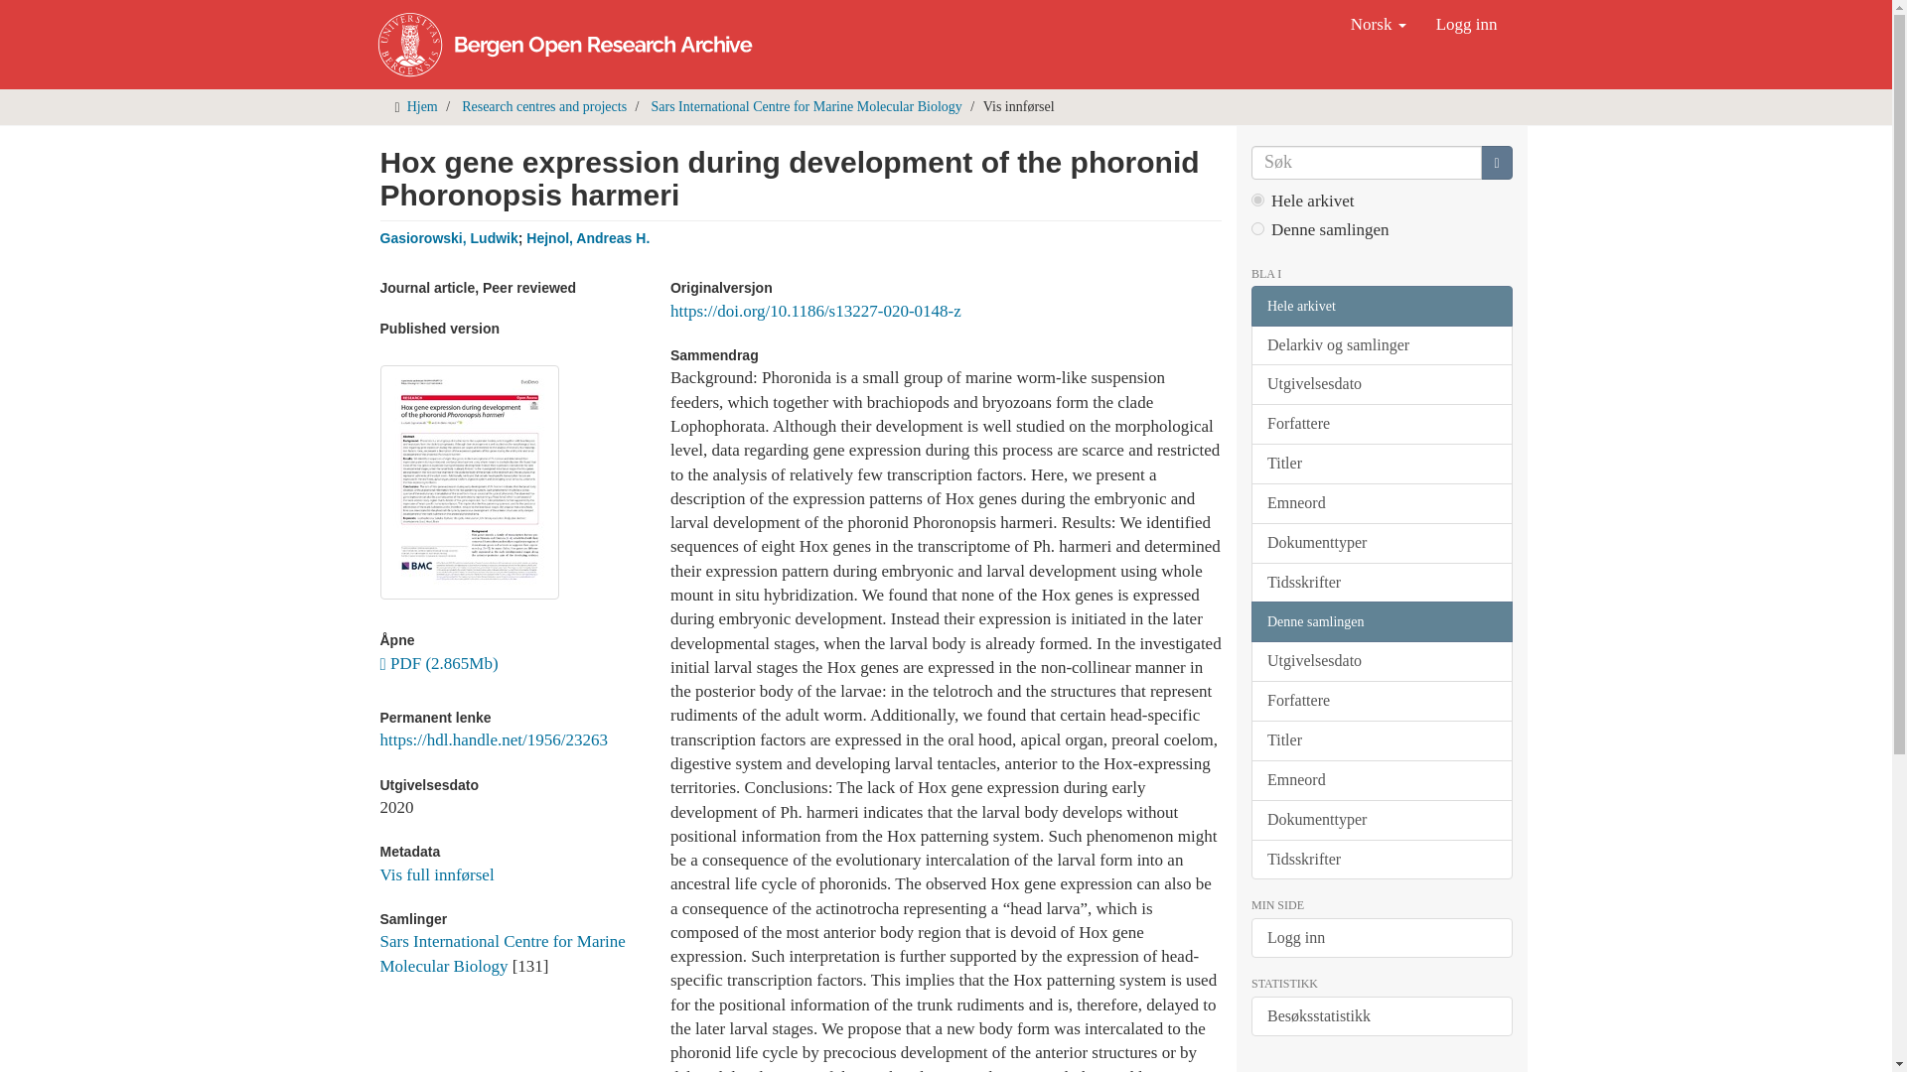  I want to click on Norsk , so click(1379, 24).